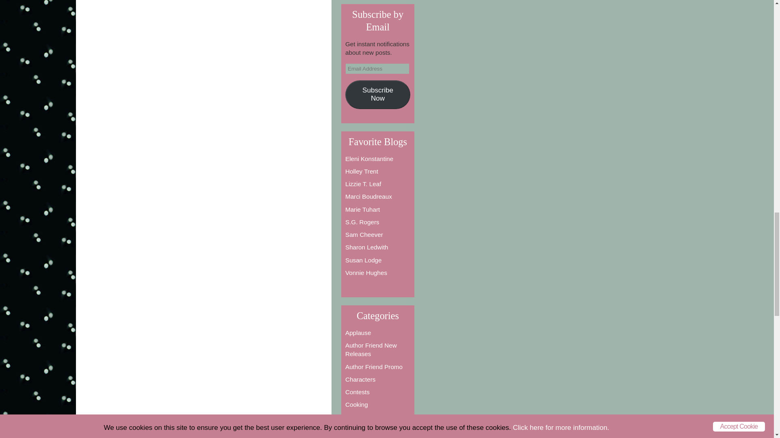 The image size is (780, 438). I want to click on Lizzie T. Leaf, so click(363, 184).